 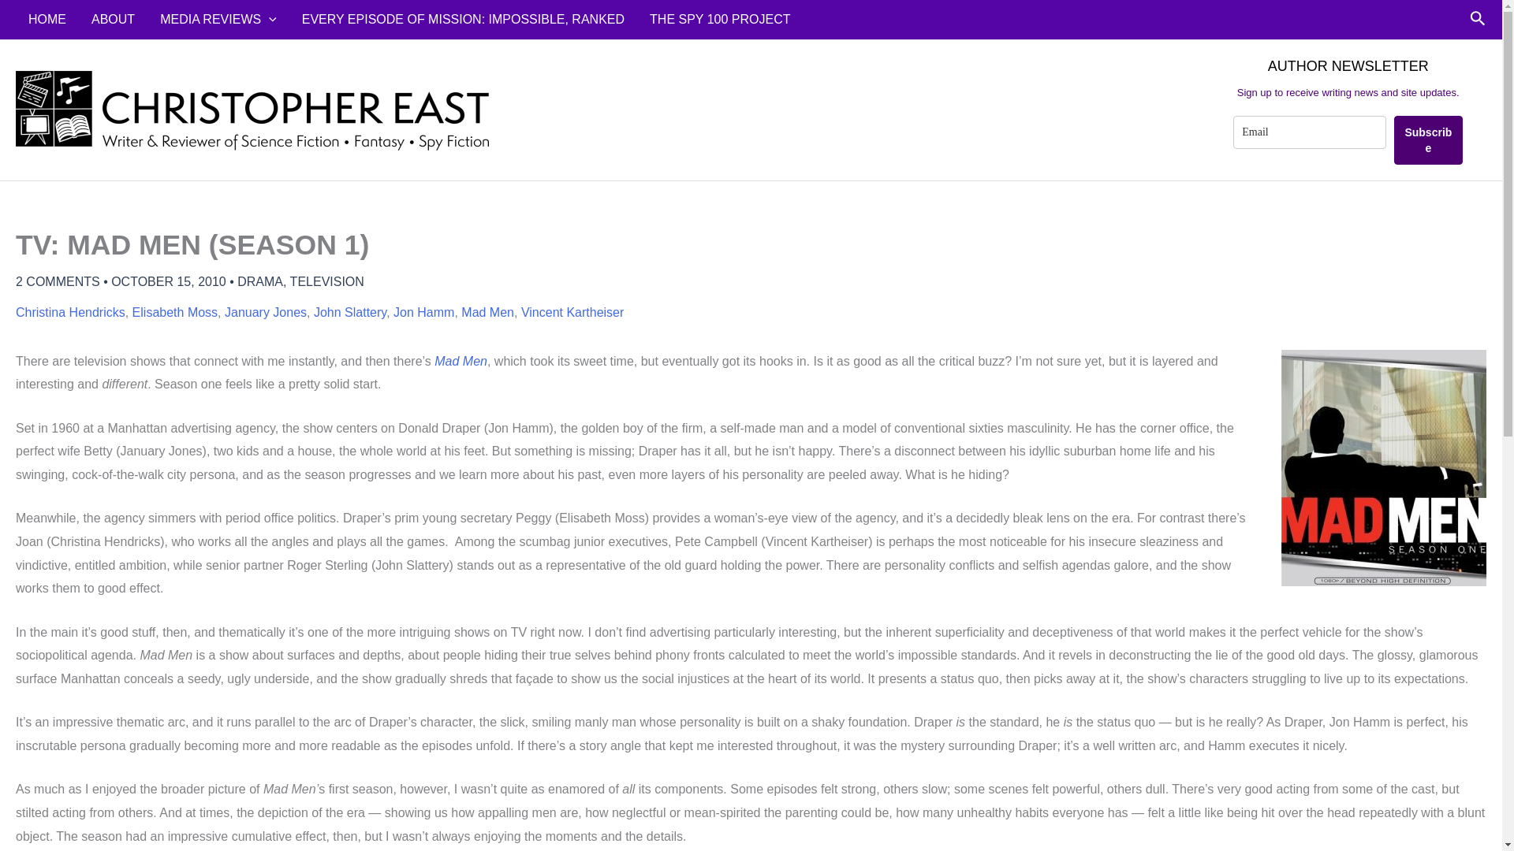 I want to click on Mad Men, so click(x=487, y=312).